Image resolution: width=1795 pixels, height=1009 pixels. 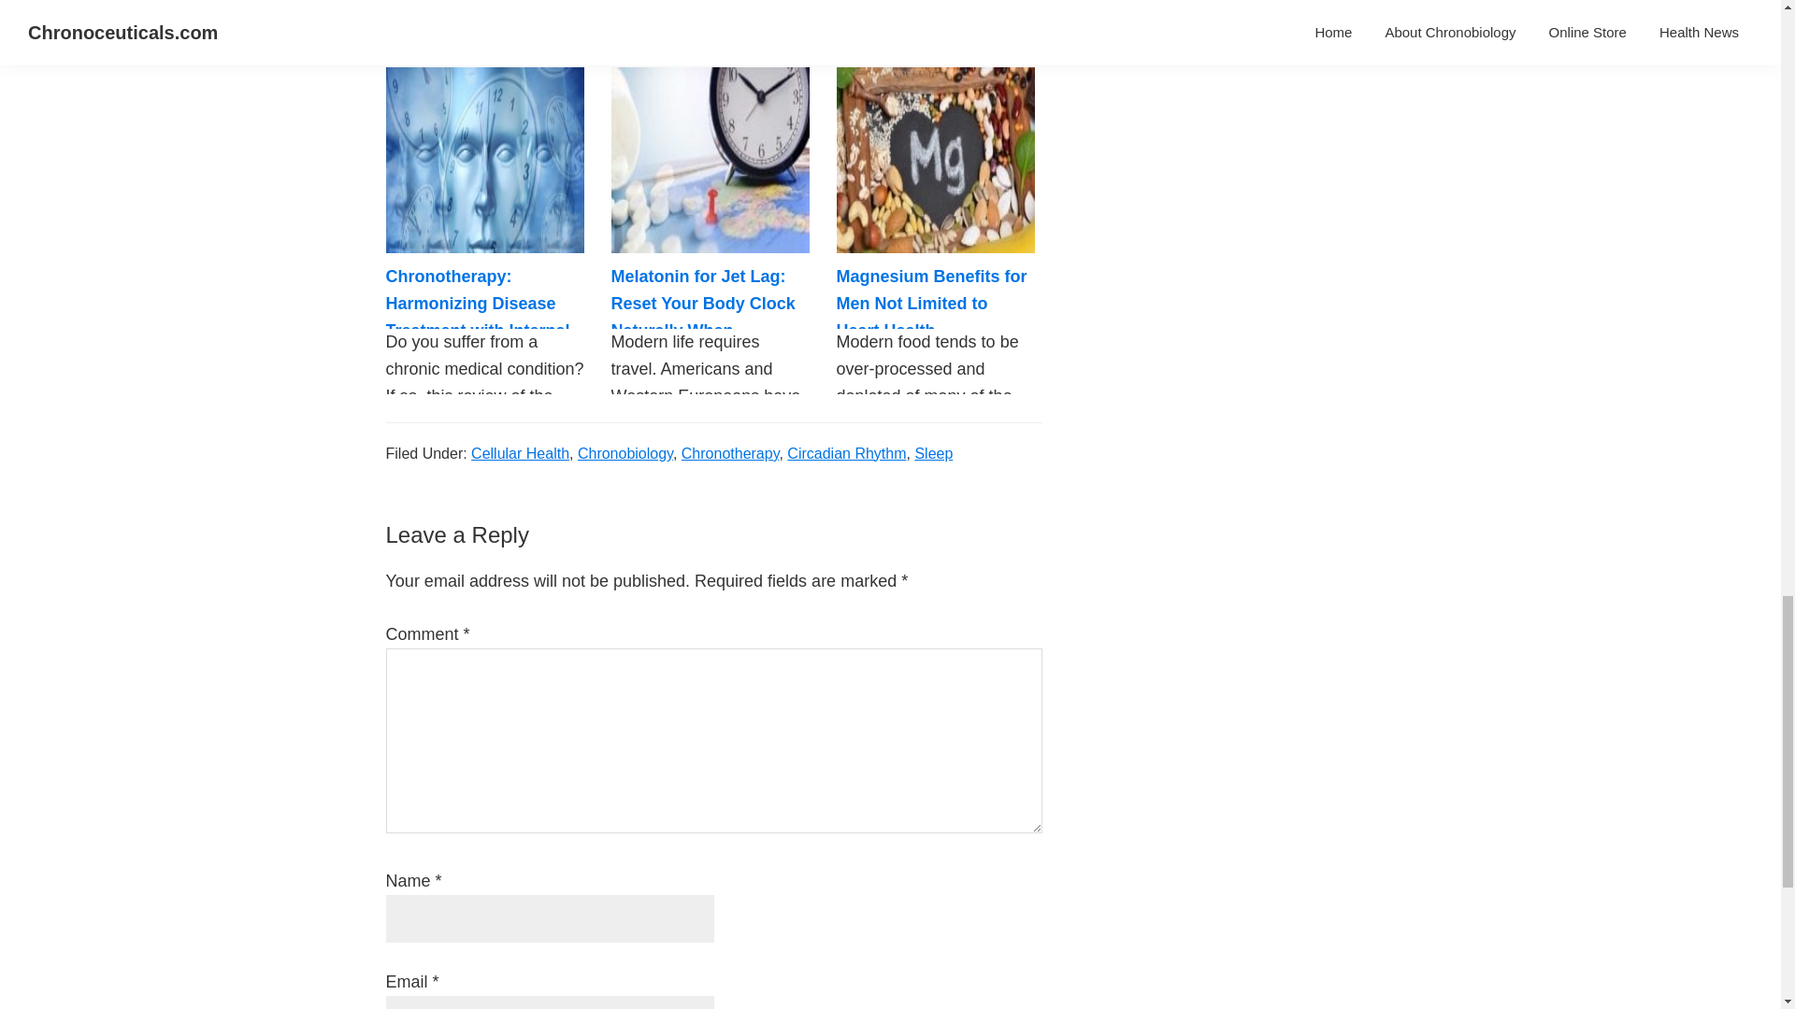 What do you see at coordinates (625, 453) in the screenshot?
I see `Chronobiology` at bounding box center [625, 453].